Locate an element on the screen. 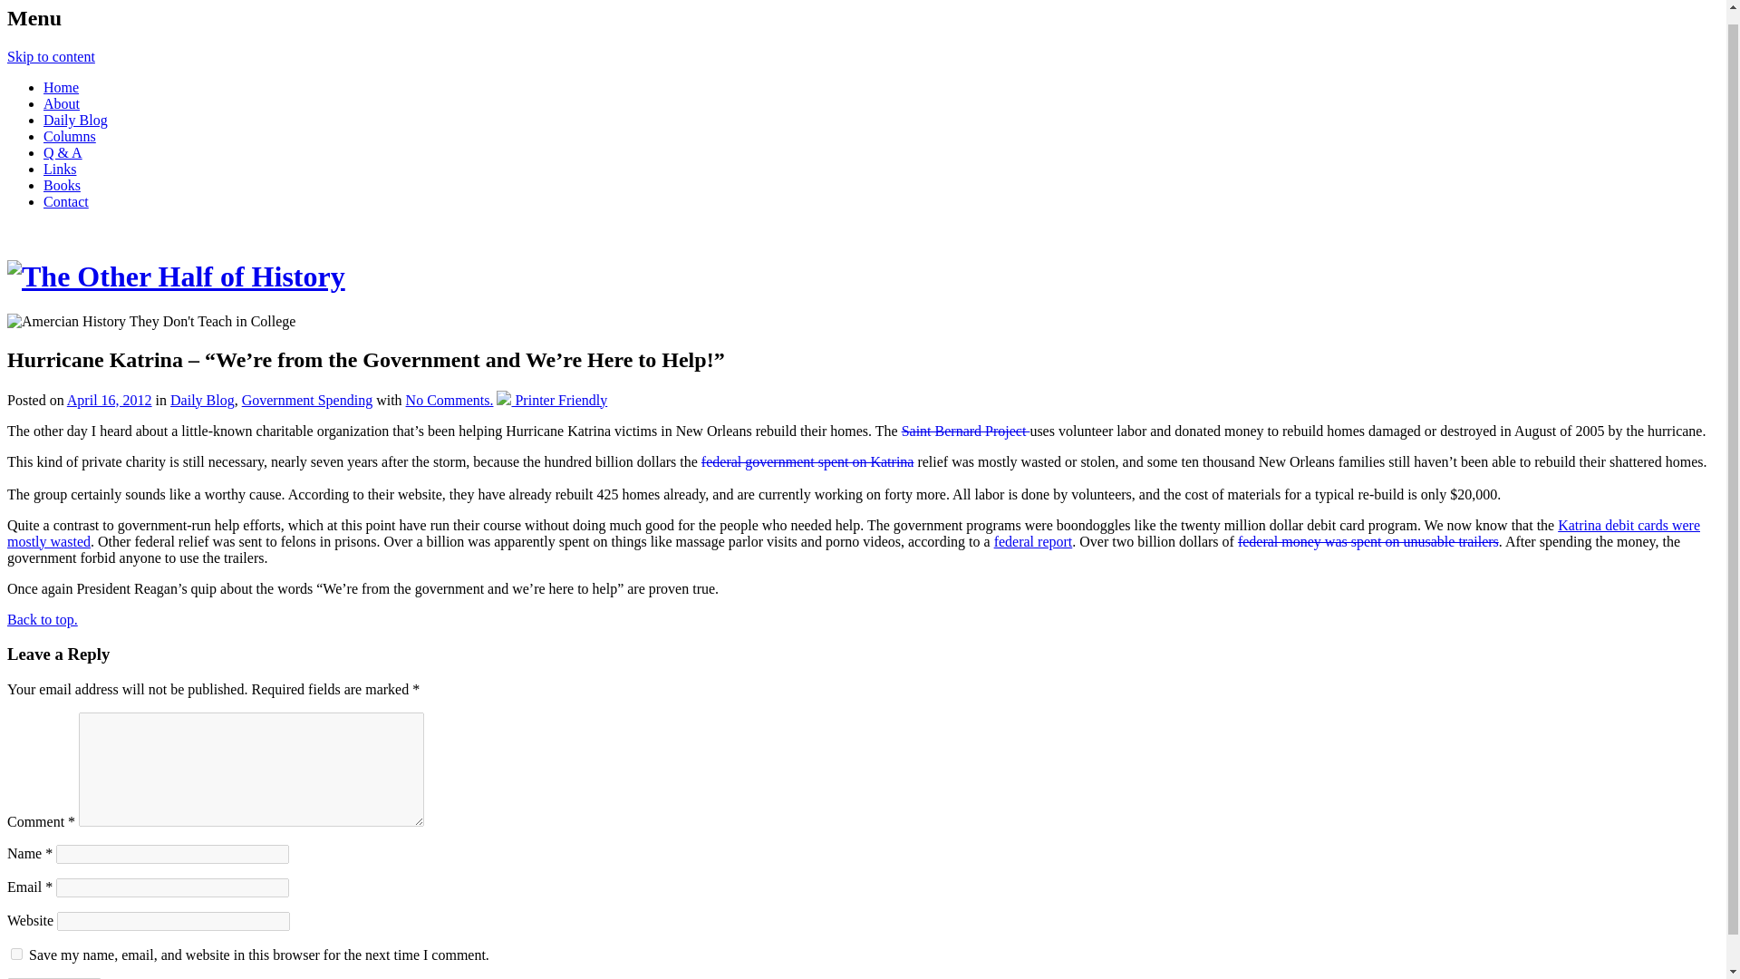 The width and height of the screenshot is (1740, 979). Printer Friendly is located at coordinates (551, 401).